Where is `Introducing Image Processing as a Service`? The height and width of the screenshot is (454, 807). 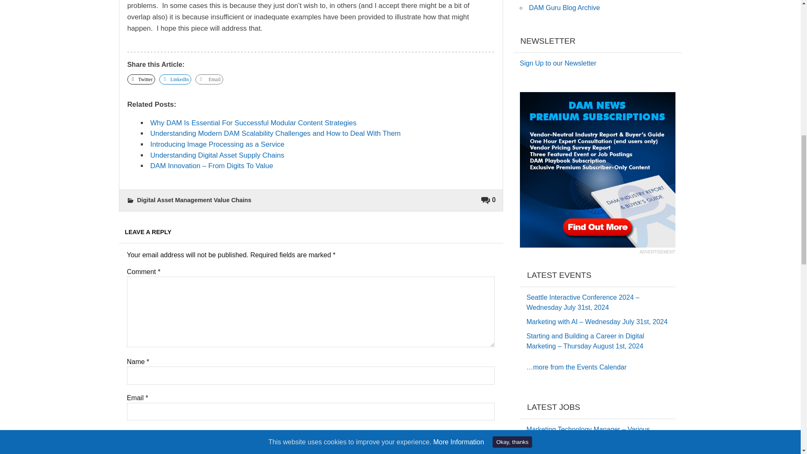
Introducing Image Processing as a Service is located at coordinates (217, 144).